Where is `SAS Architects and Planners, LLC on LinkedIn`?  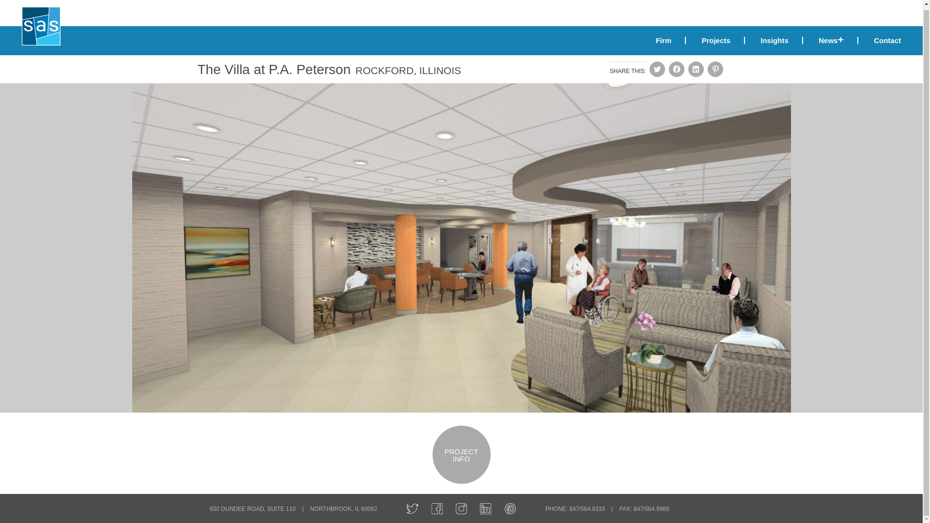 SAS Architects and Planners, LLC on LinkedIn is located at coordinates (485, 507).